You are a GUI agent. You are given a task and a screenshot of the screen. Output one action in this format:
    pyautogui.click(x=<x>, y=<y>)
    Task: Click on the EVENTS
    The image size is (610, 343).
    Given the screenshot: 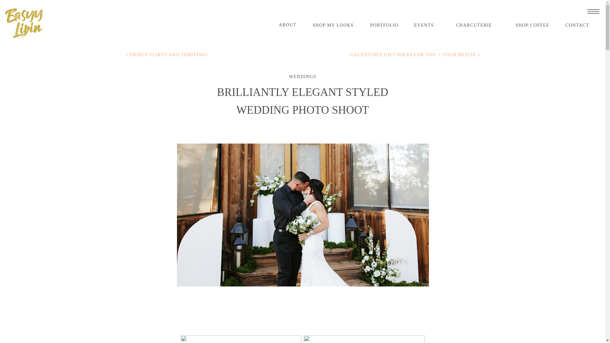 What is the action you would take?
    pyautogui.click(x=424, y=25)
    